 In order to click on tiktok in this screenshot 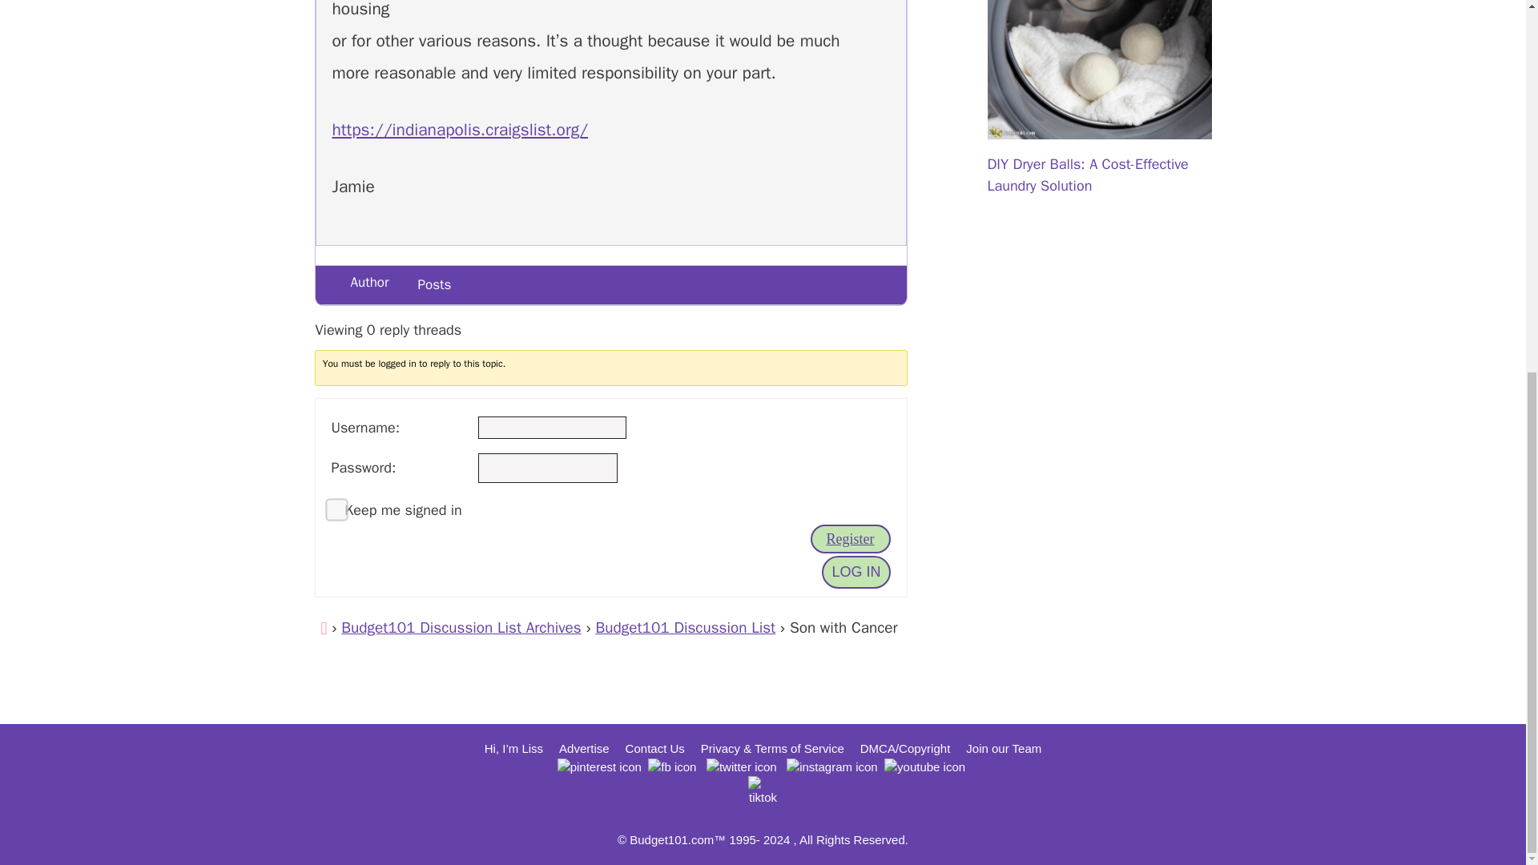, I will do `click(762, 790)`.